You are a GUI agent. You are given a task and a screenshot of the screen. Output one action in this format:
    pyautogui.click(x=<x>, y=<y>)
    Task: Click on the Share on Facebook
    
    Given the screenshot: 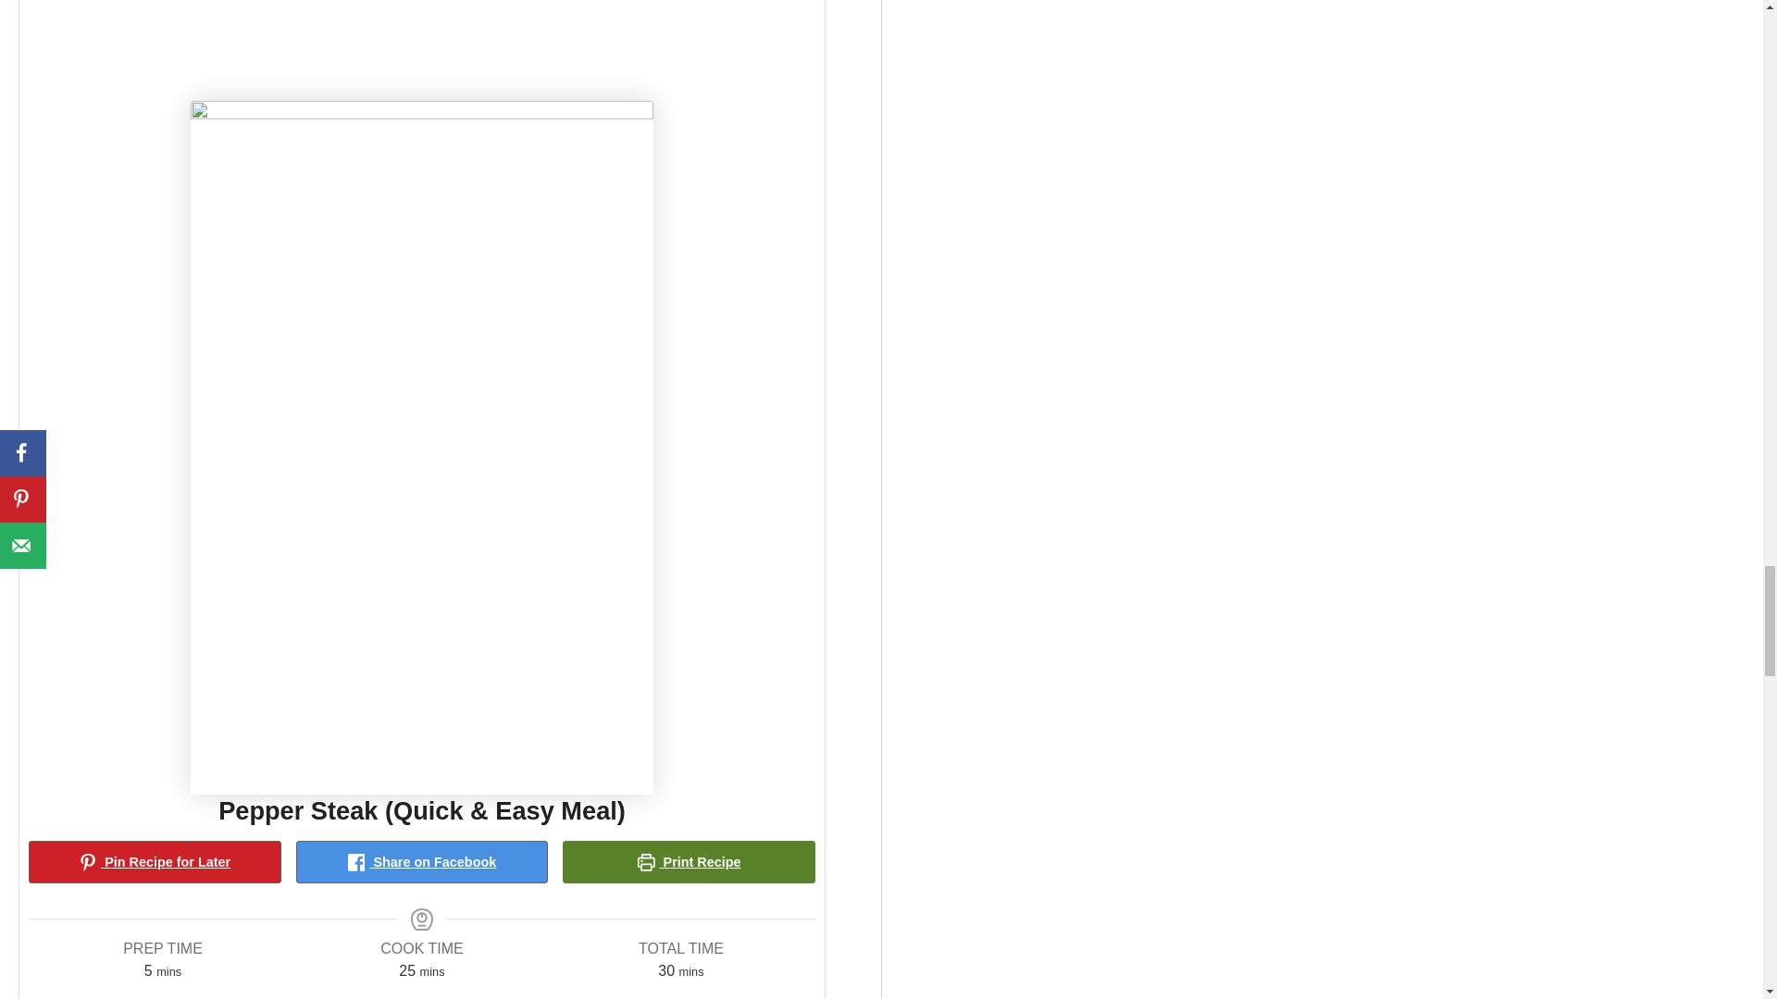 What is the action you would take?
    pyautogui.click(x=422, y=862)
    